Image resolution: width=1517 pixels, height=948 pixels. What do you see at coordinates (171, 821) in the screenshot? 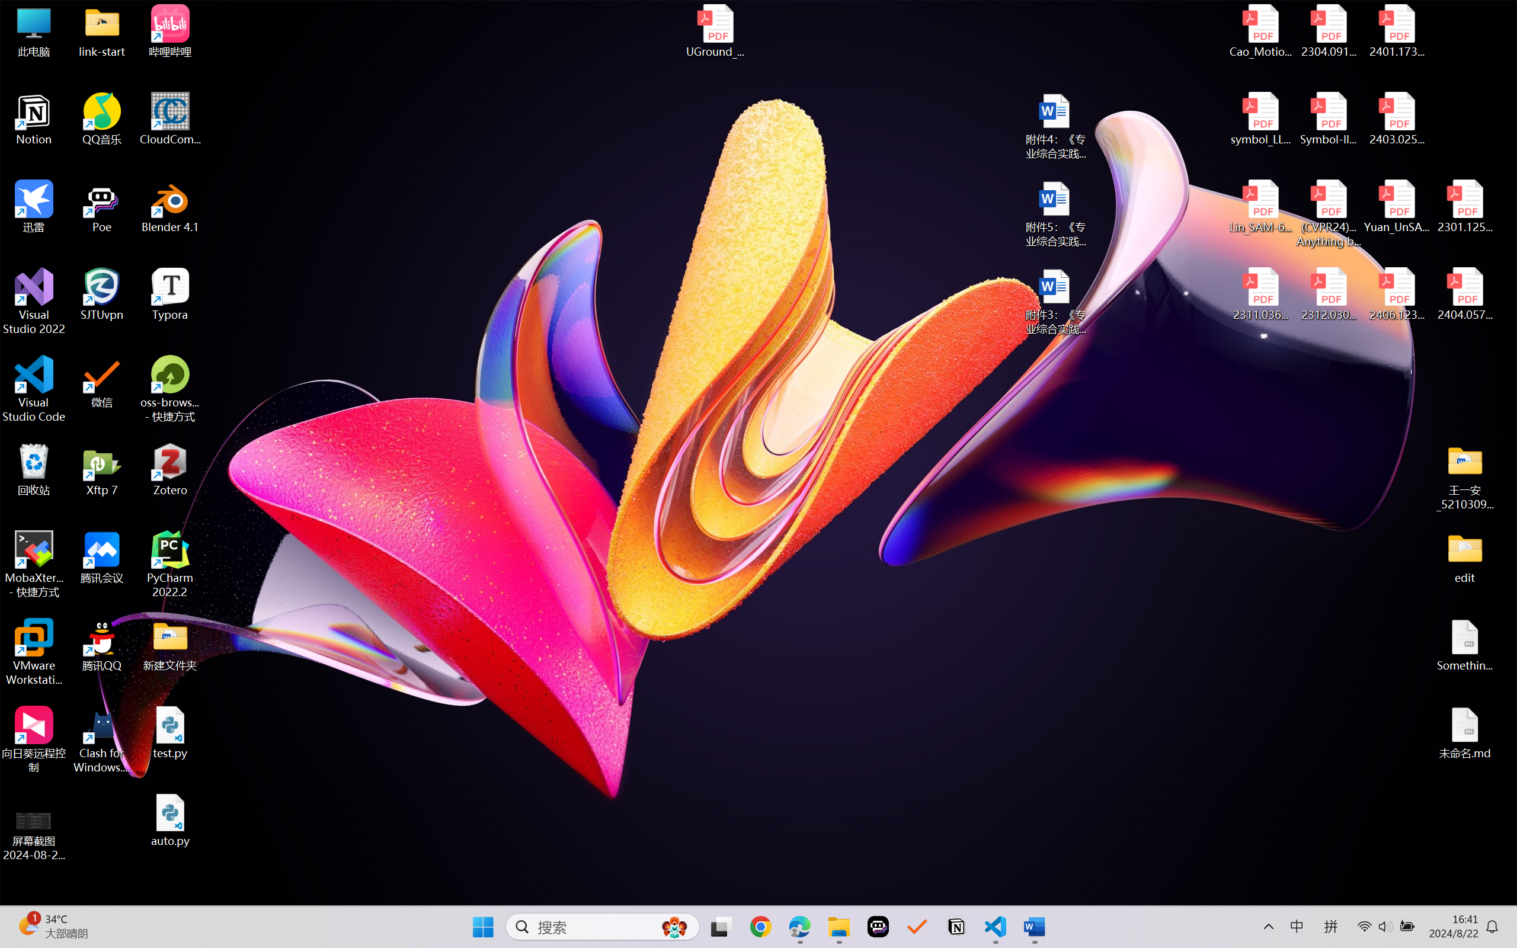
I see `auto.py` at bounding box center [171, 821].